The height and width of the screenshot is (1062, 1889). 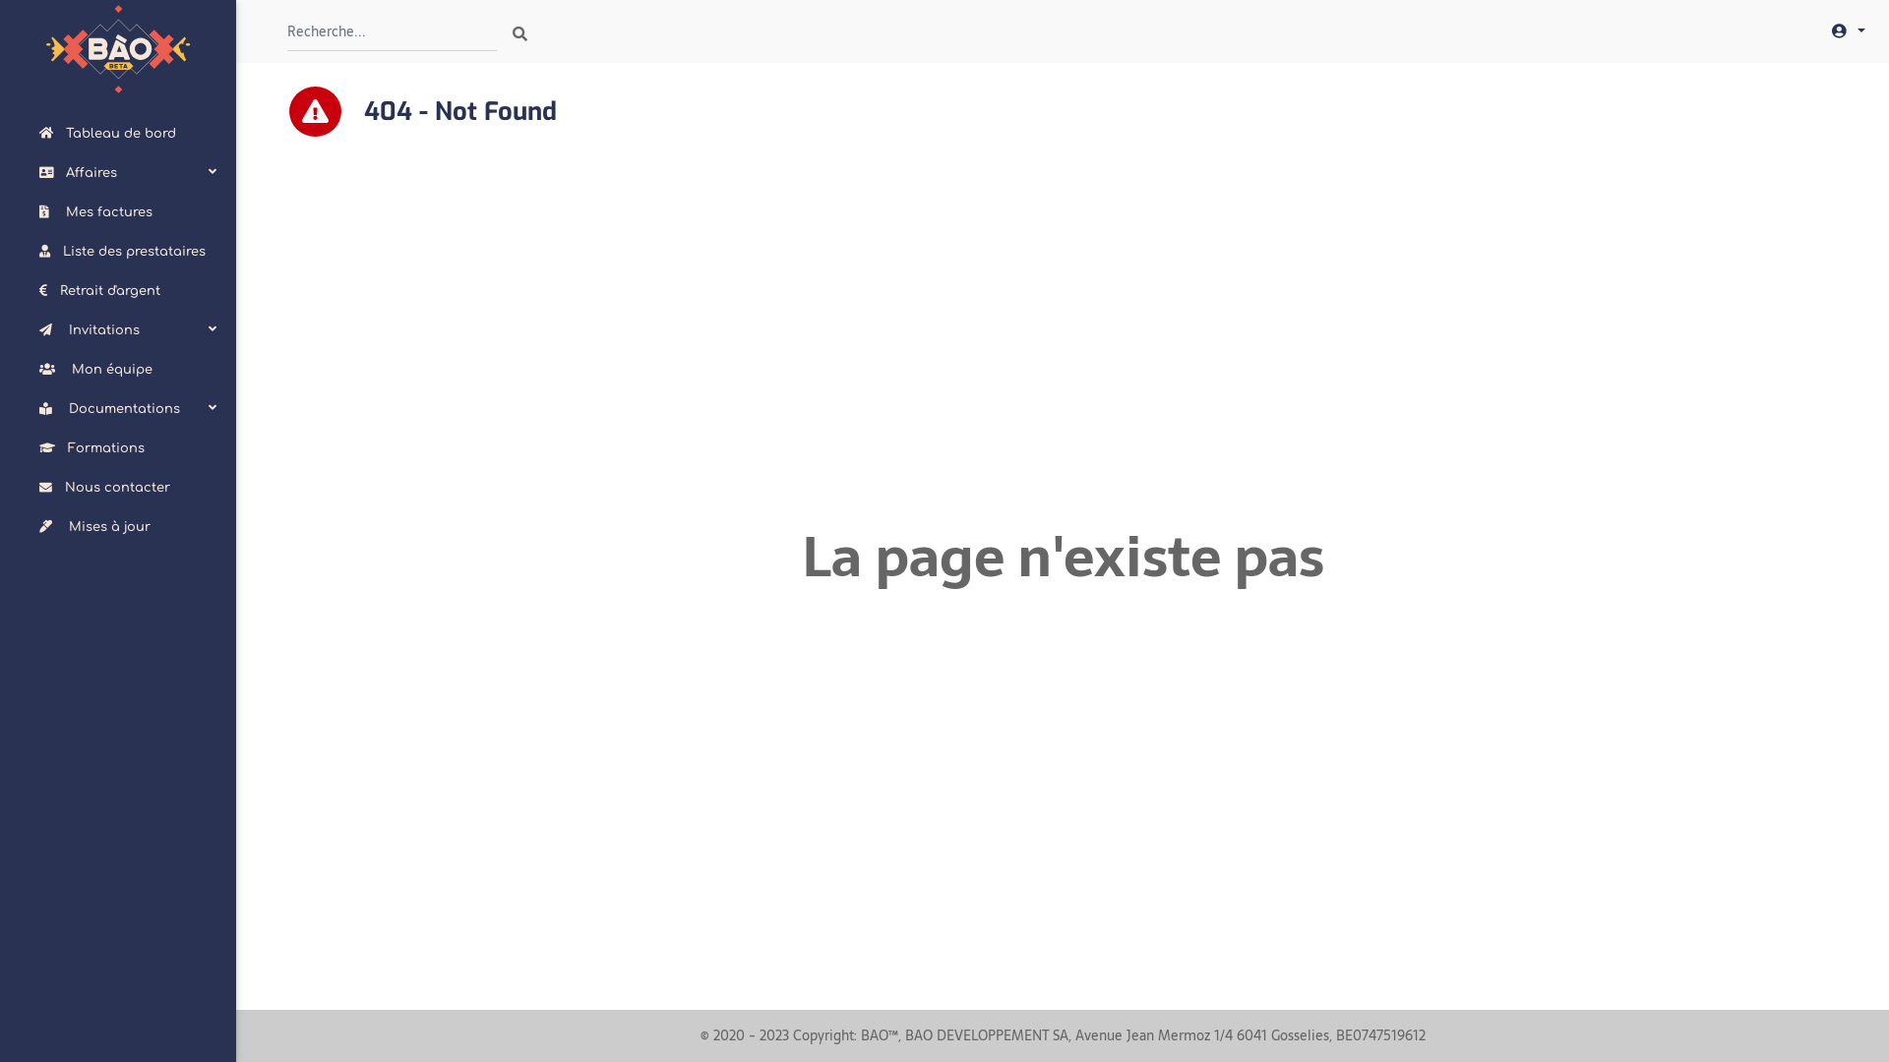 I want to click on Formations, so click(x=128, y=448).